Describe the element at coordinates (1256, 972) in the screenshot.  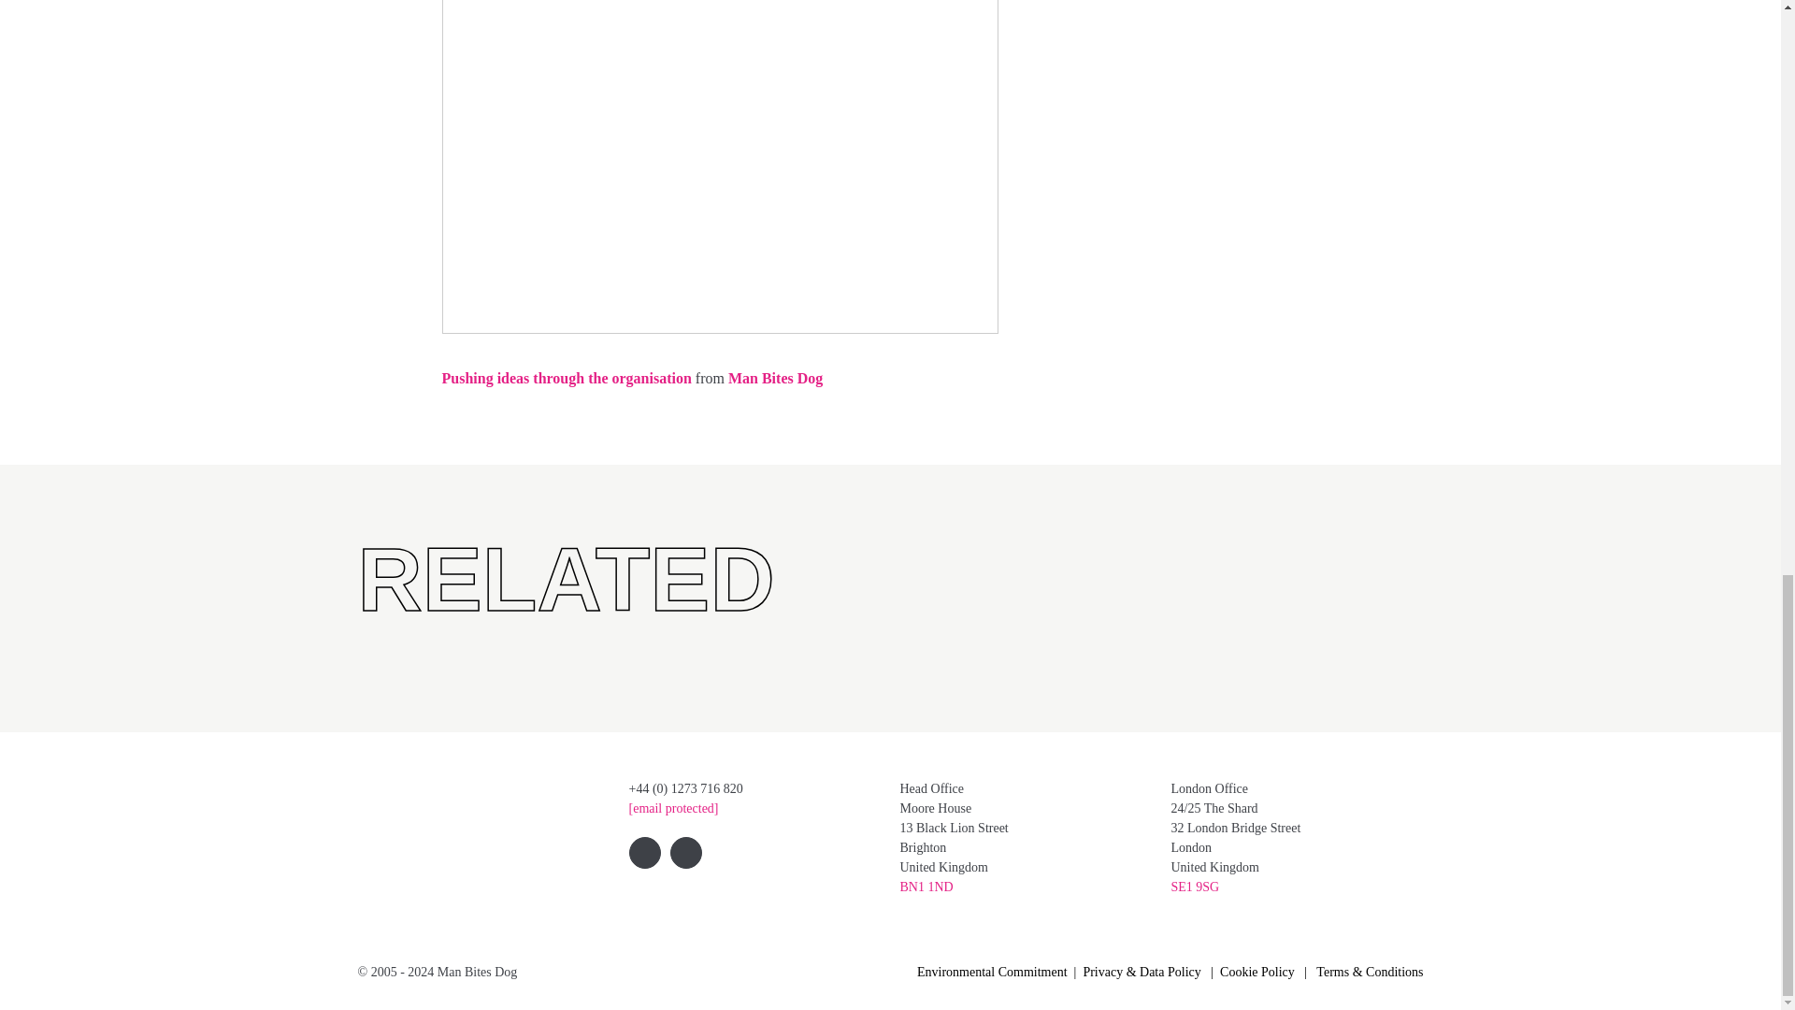
I see `Cookie Policy` at that location.